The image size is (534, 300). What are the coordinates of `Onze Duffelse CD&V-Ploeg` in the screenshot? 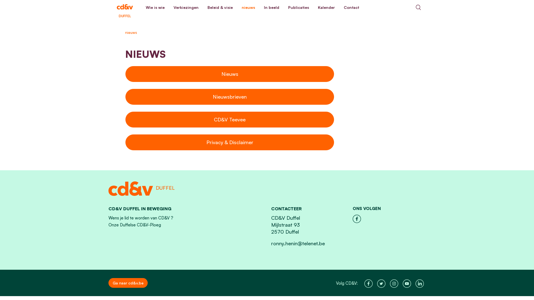 It's located at (135, 225).